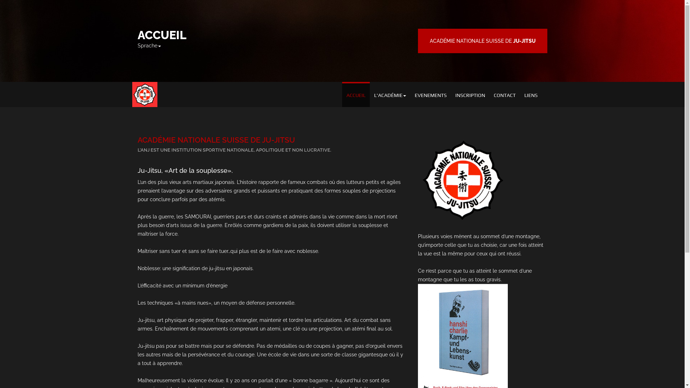  Describe the element at coordinates (530, 94) in the screenshot. I see `LIENS` at that location.